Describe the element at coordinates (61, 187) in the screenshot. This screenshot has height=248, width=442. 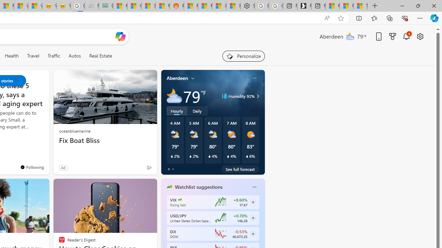
I see `Hide this story` at that location.